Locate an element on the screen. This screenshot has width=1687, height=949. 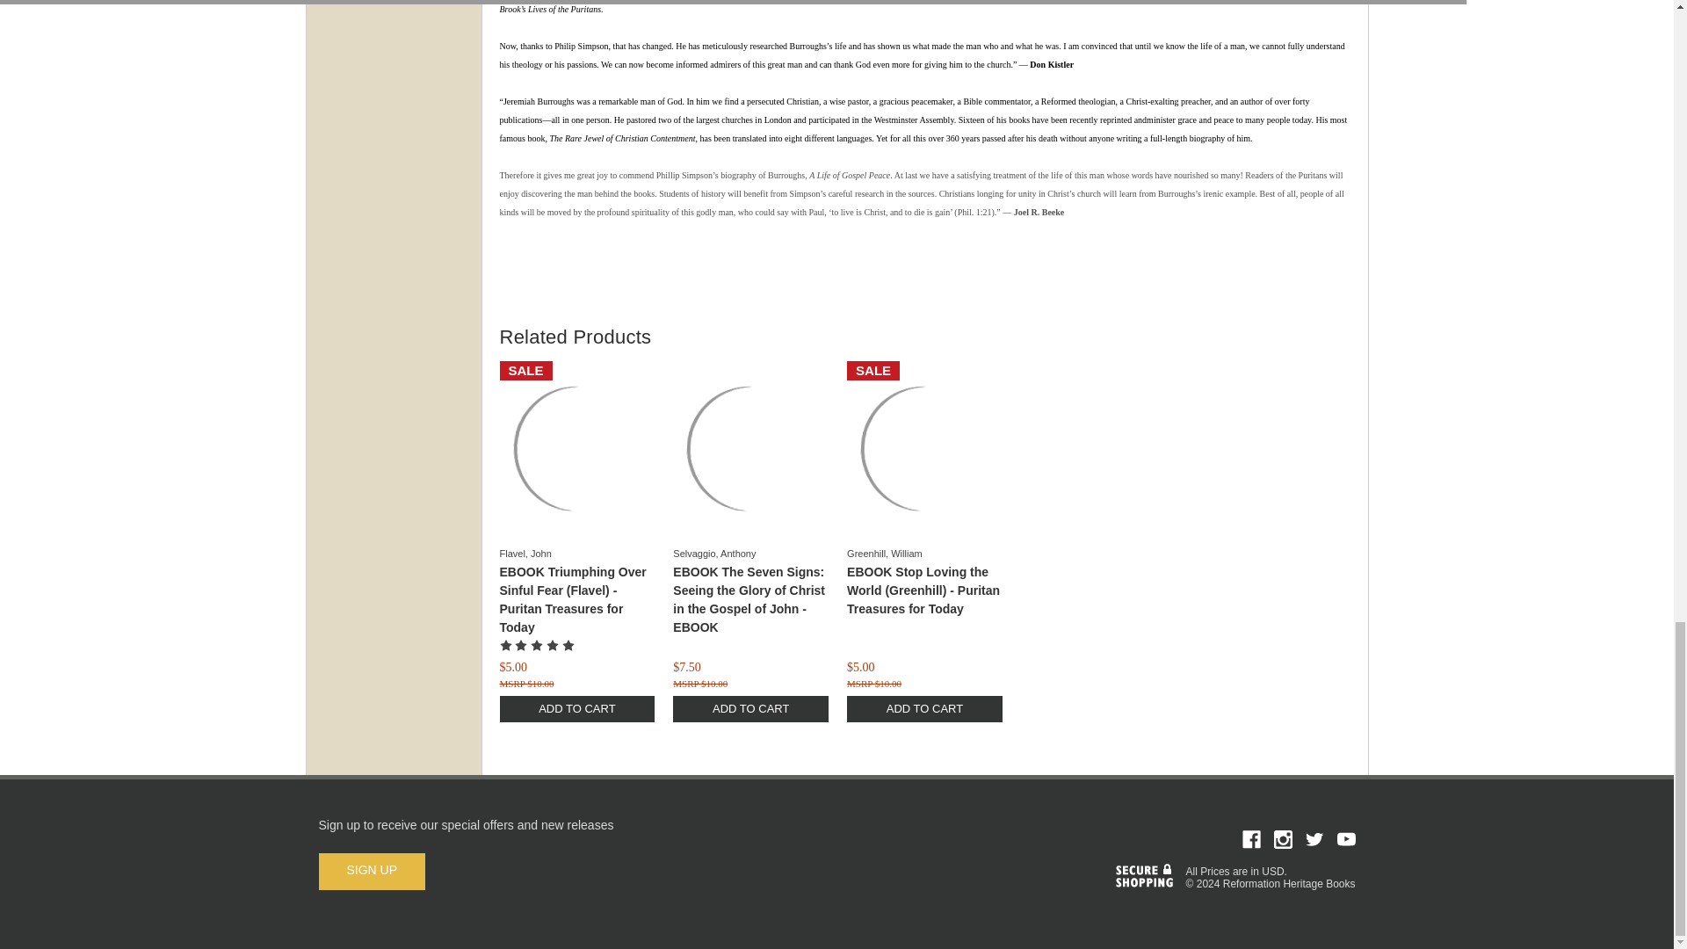
twitter is located at coordinates (1314, 839).